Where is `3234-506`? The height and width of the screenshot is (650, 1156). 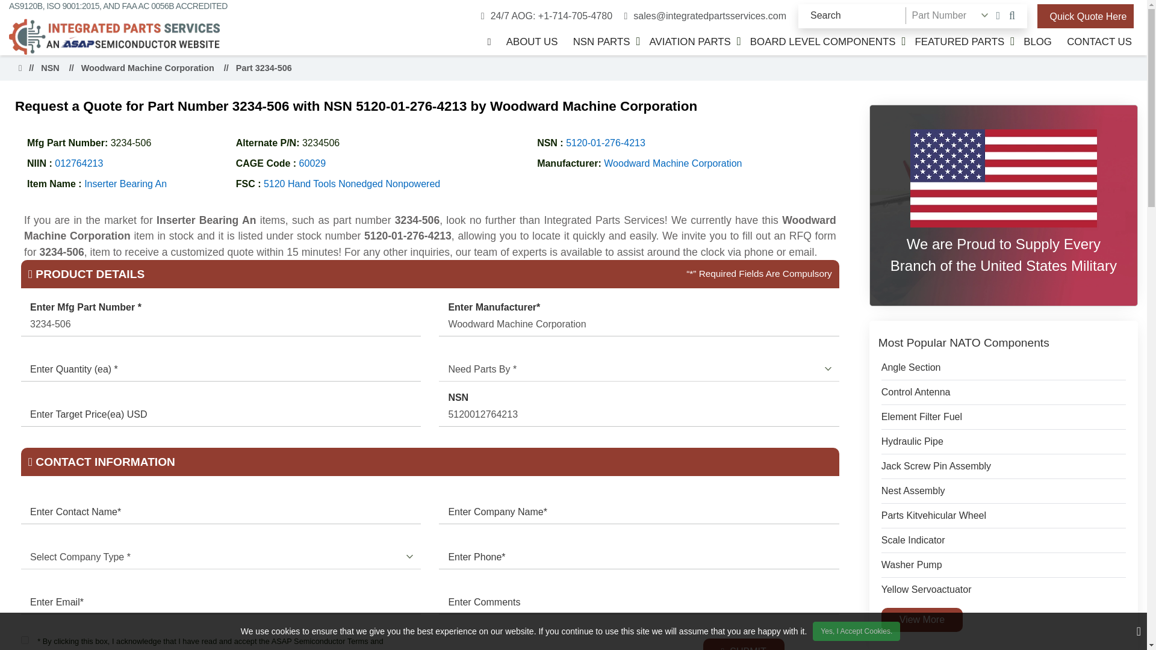
3234-506 is located at coordinates (220, 324).